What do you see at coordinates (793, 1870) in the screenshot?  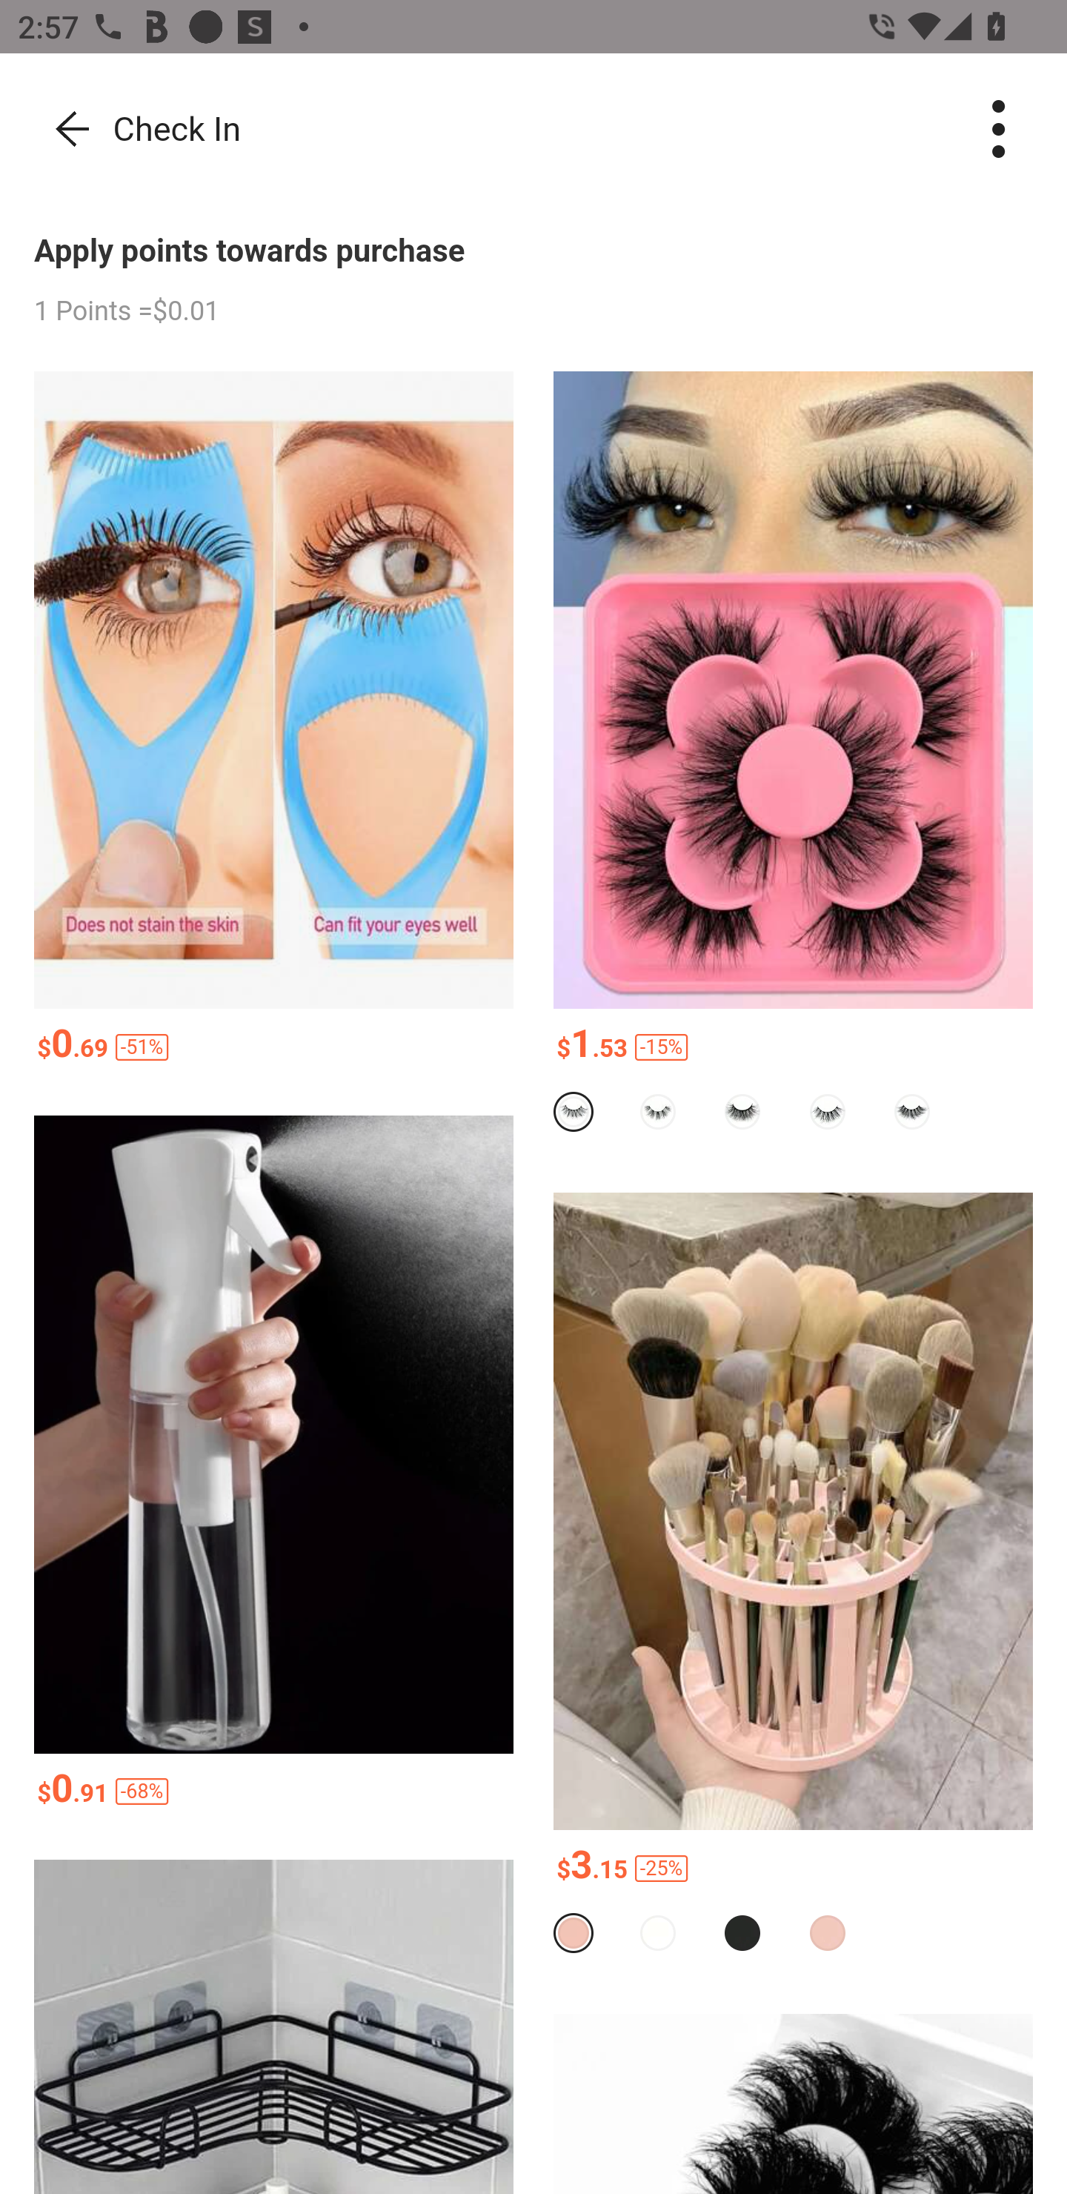 I see `$3.15-25%` at bounding box center [793, 1870].